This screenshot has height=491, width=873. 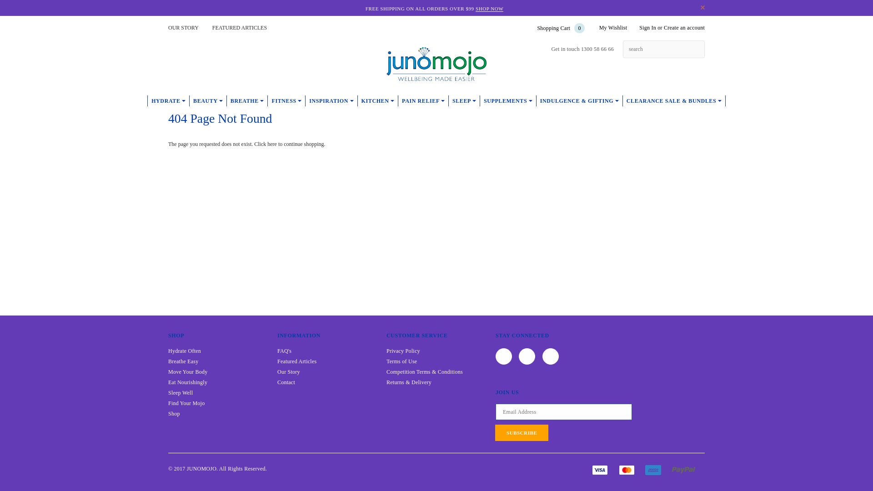 I want to click on BREATHE, so click(x=247, y=101).